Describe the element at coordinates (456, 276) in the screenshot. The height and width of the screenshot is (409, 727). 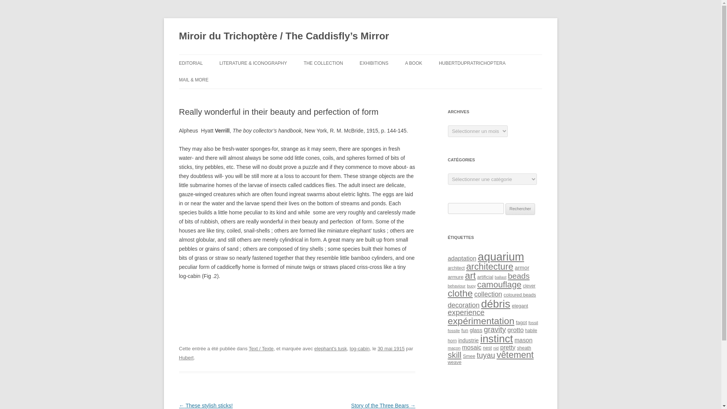
I see `22 sujets` at that location.